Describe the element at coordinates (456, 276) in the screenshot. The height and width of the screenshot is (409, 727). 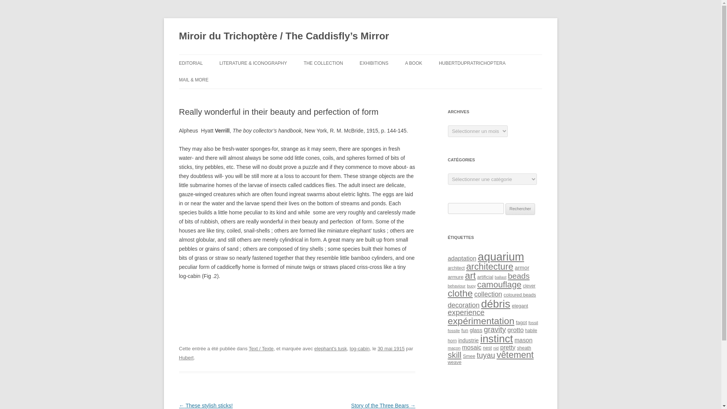
I see `22 sujets` at that location.